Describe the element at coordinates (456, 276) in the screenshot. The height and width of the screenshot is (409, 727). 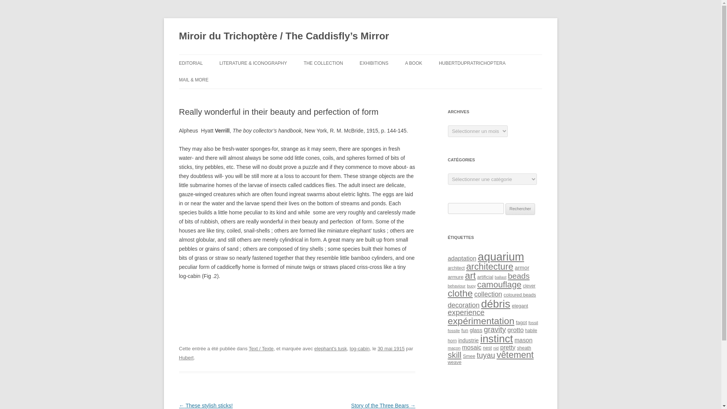
I see `22 sujets` at that location.